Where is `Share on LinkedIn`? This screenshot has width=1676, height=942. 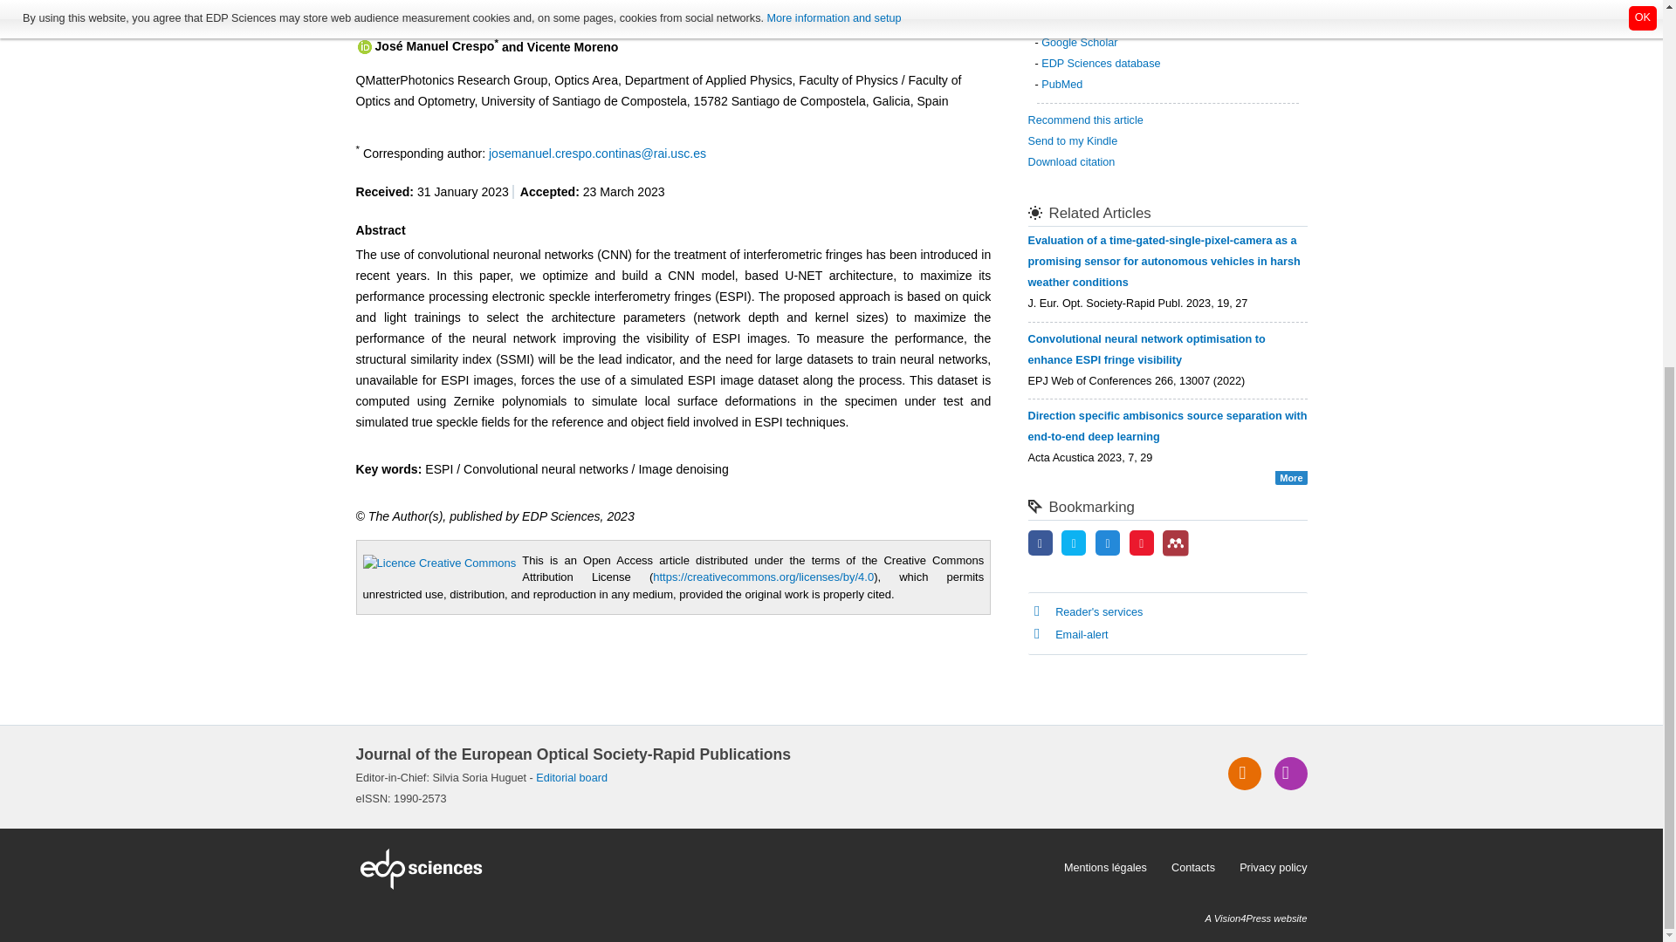 Share on LinkedIn is located at coordinates (1107, 543).